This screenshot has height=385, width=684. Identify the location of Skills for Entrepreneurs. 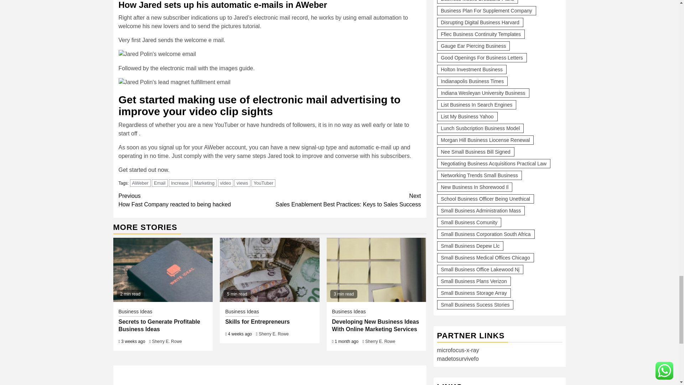
(194, 200).